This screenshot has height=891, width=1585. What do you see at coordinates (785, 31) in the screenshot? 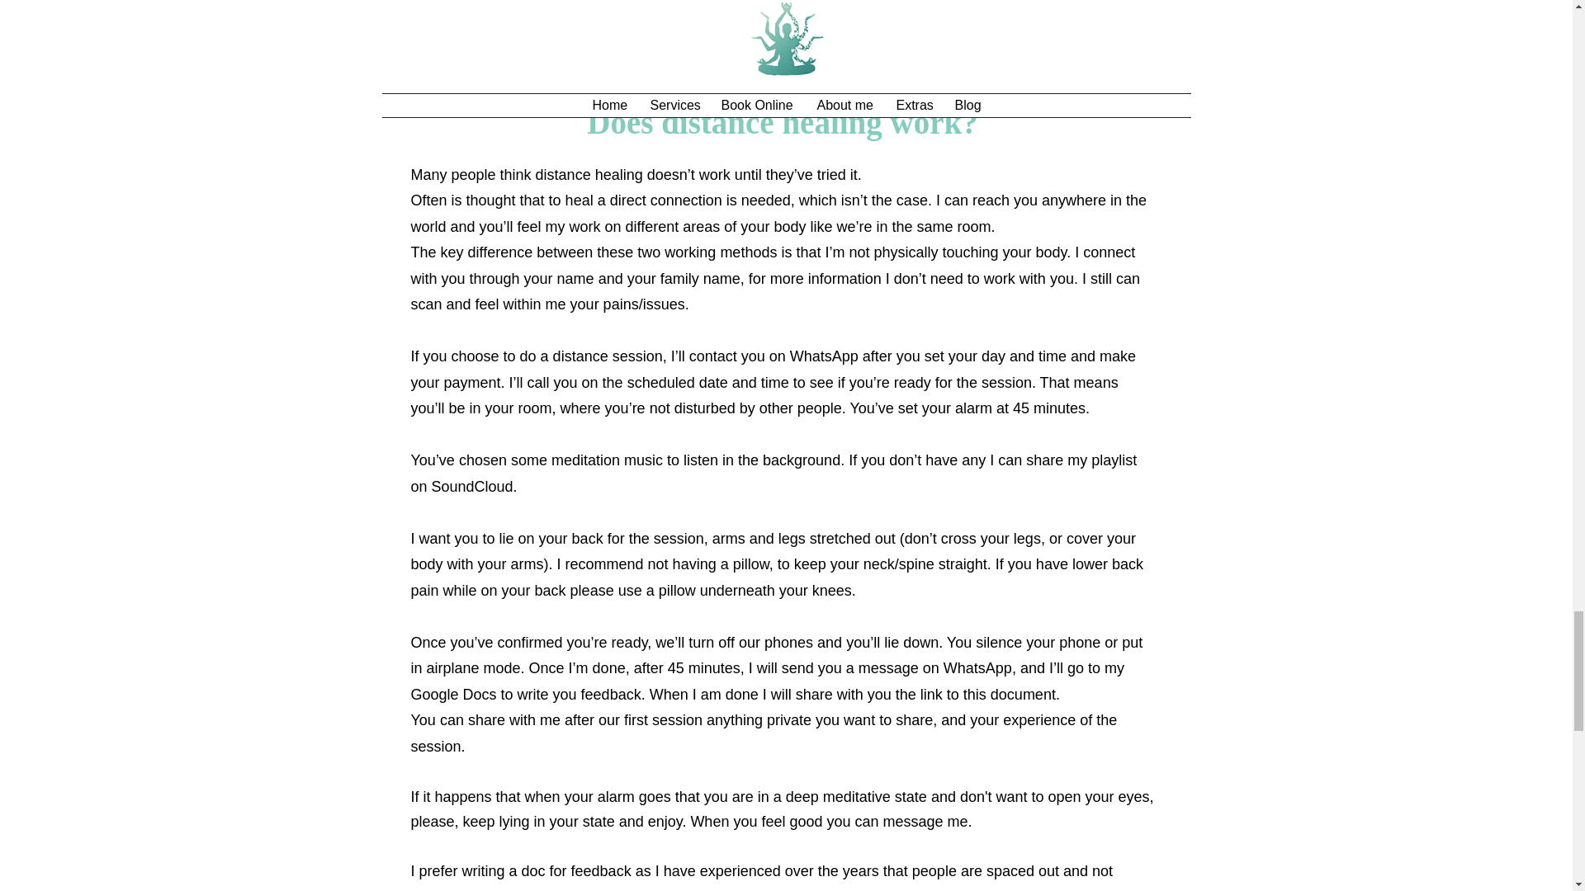
I see `BOOK A SESSION` at bounding box center [785, 31].